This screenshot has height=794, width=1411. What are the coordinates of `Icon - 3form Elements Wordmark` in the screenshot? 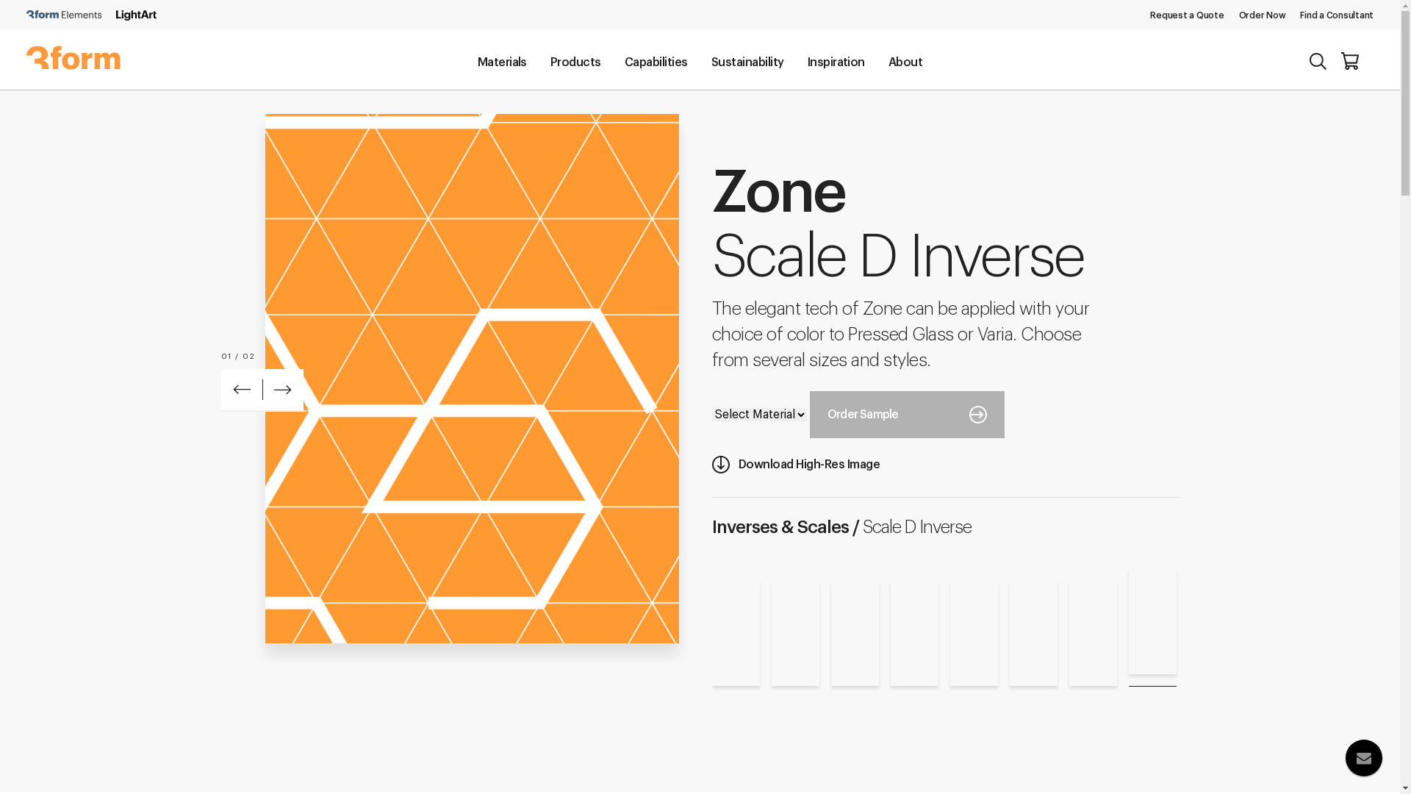 It's located at (64, 15).